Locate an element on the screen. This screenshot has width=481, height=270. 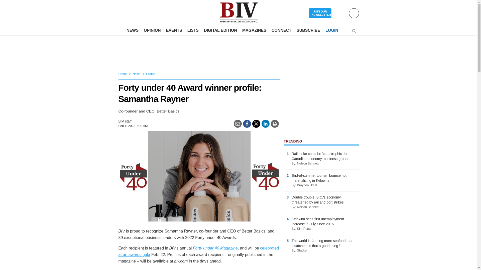
MAGAZINES is located at coordinates (254, 30).